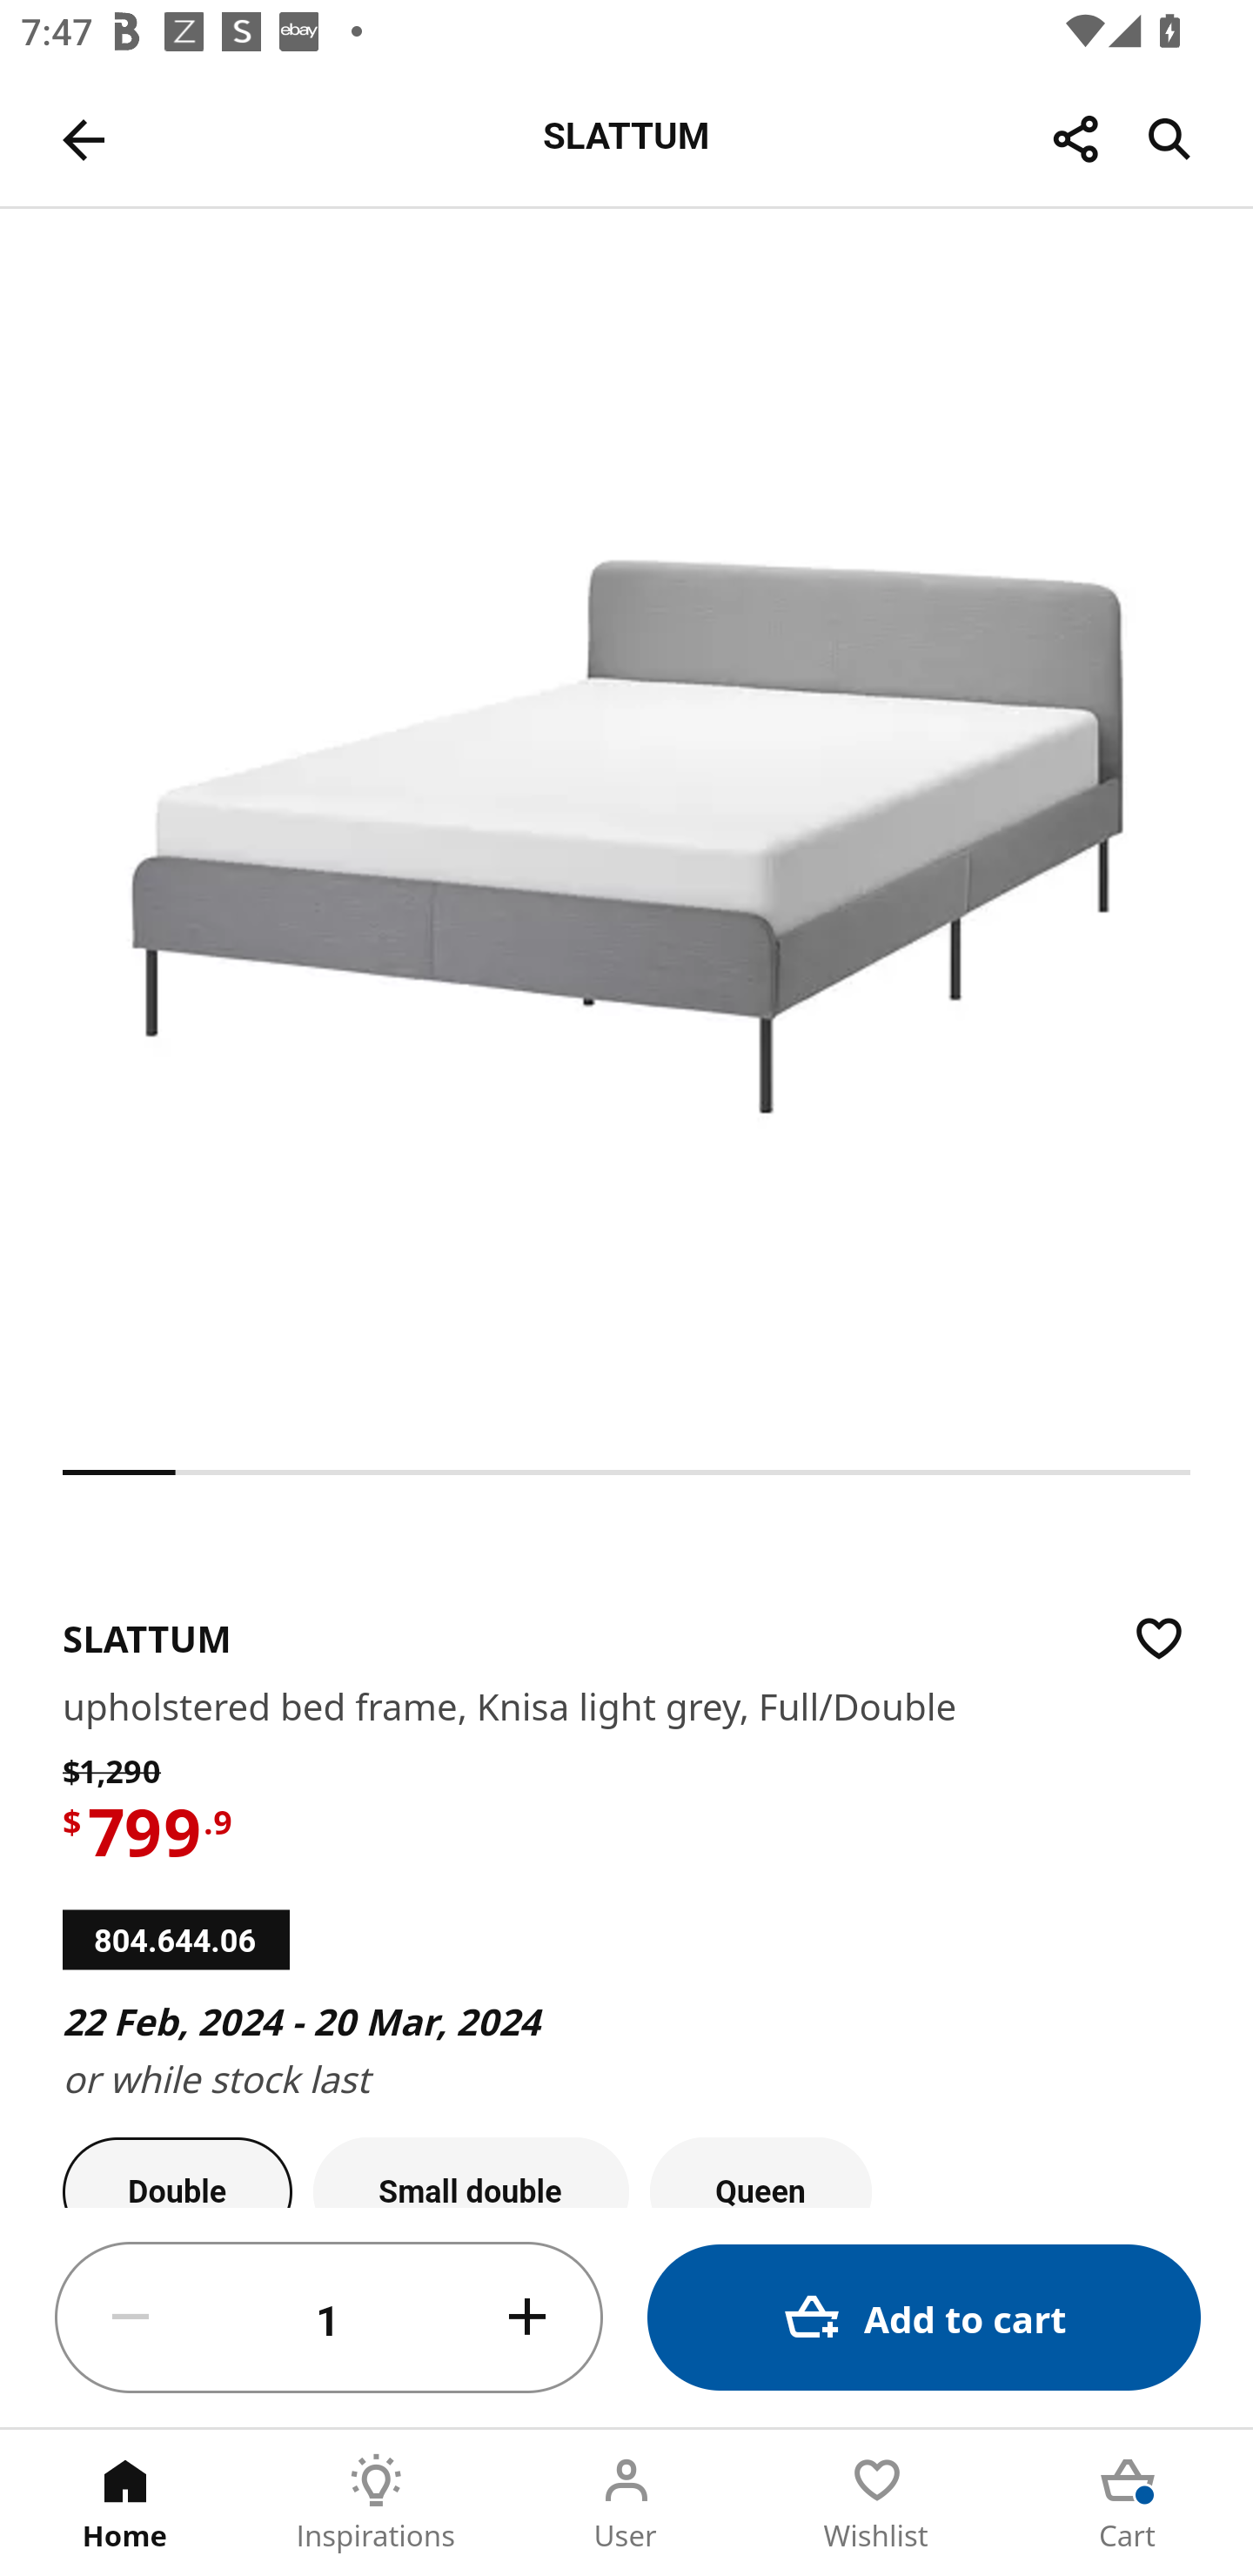 This screenshot has width=1253, height=2576. I want to click on Double, so click(178, 2172).